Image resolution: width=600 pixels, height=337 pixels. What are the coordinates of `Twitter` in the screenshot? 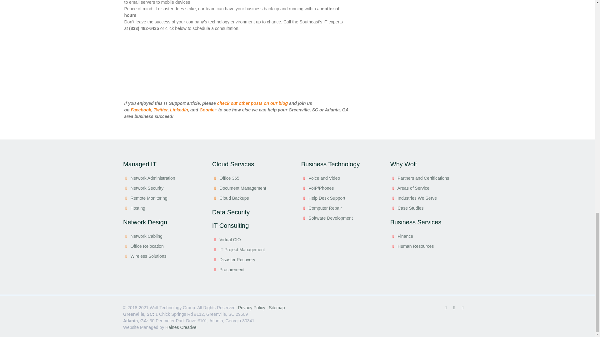 It's located at (454, 307).